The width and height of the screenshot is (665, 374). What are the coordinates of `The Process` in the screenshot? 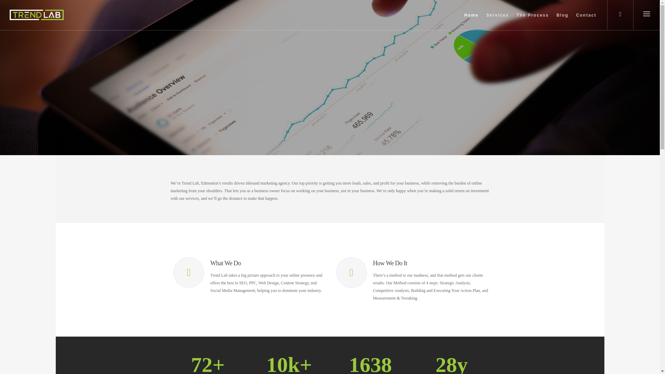 It's located at (532, 20).